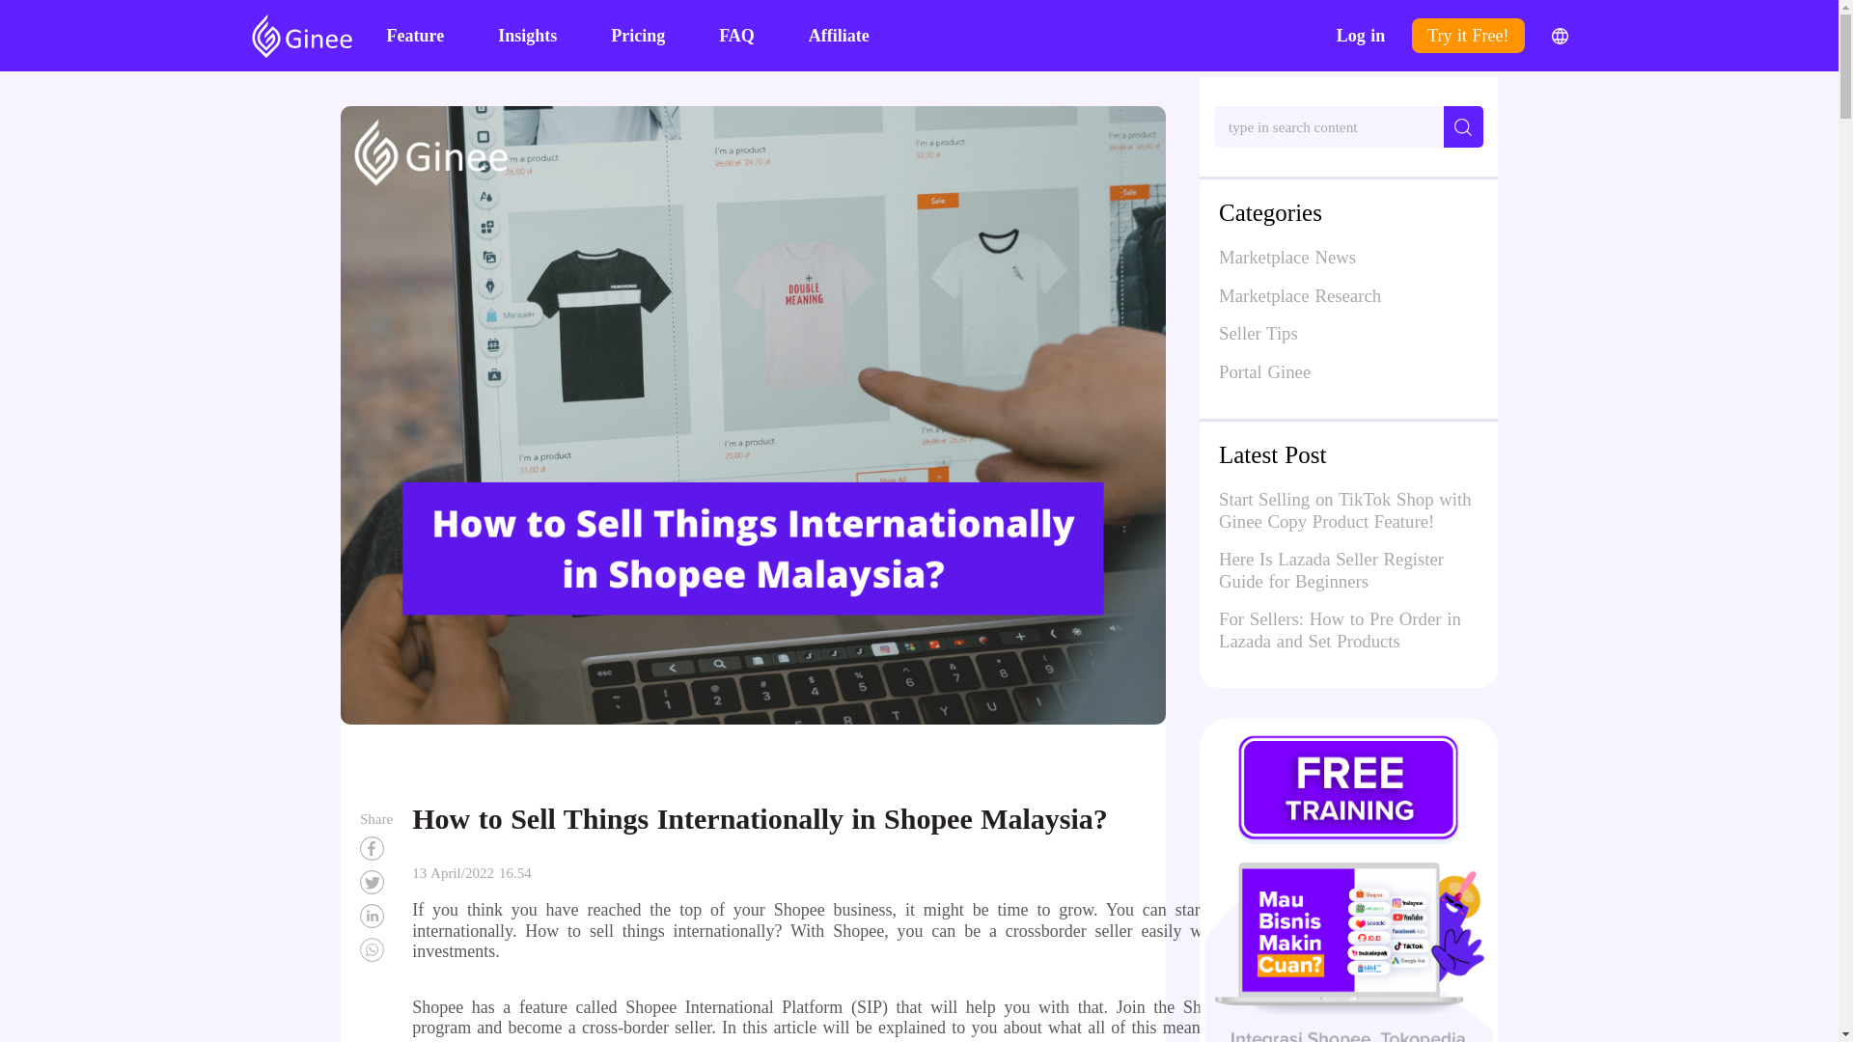 The height and width of the screenshot is (1042, 1853). I want to click on For Sellers: How to Pre Order in Lazada and Set Products, so click(1340, 633).